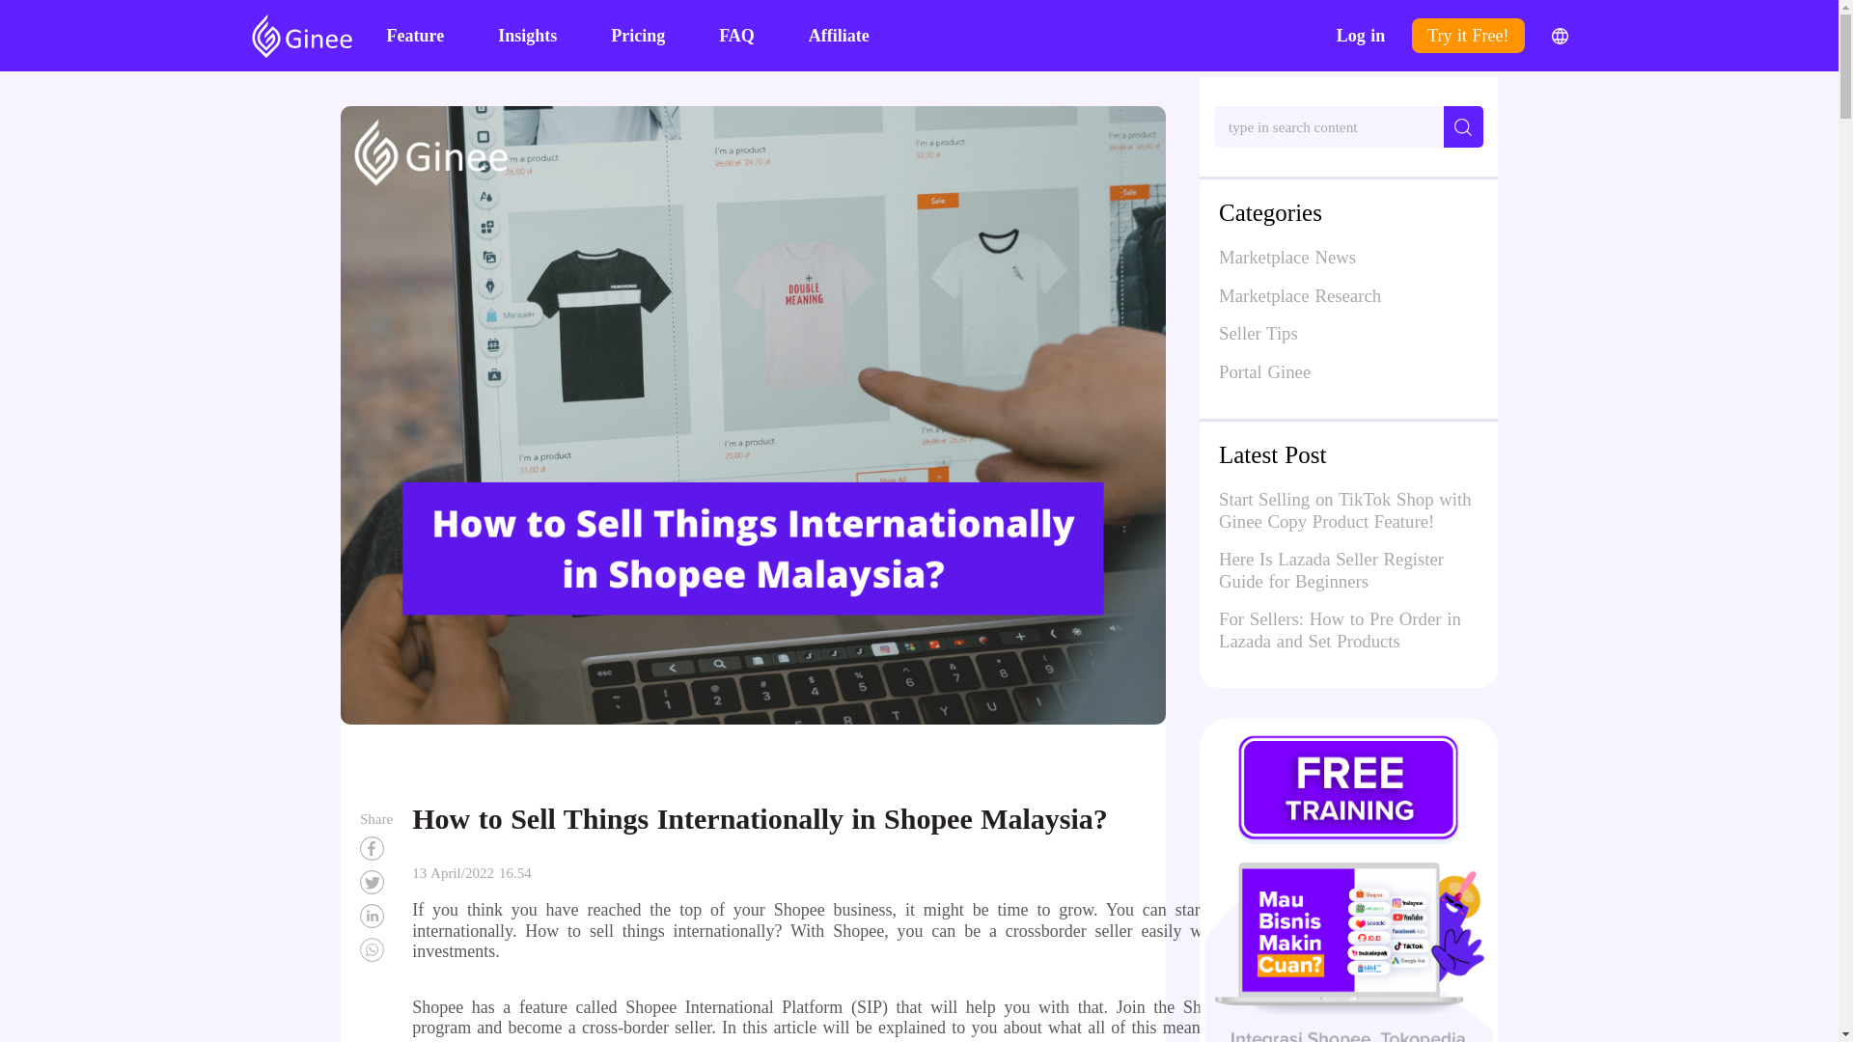 The height and width of the screenshot is (1042, 1853). I want to click on For Sellers: How to Pre Order in Lazada and Set Products, so click(1340, 633).